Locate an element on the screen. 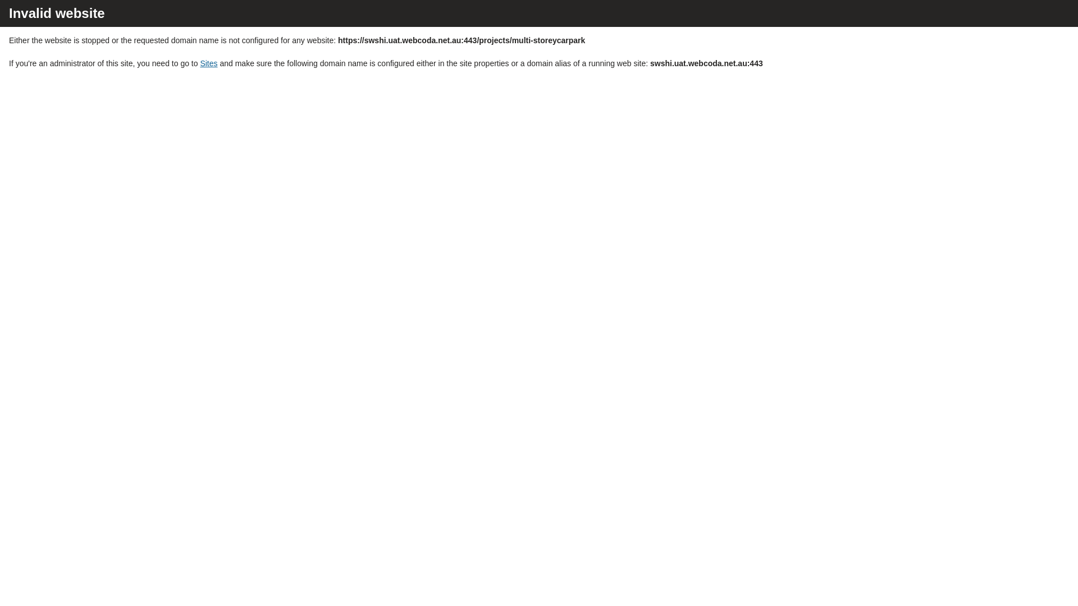 This screenshot has height=606, width=1078. Sites is located at coordinates (209, 63).